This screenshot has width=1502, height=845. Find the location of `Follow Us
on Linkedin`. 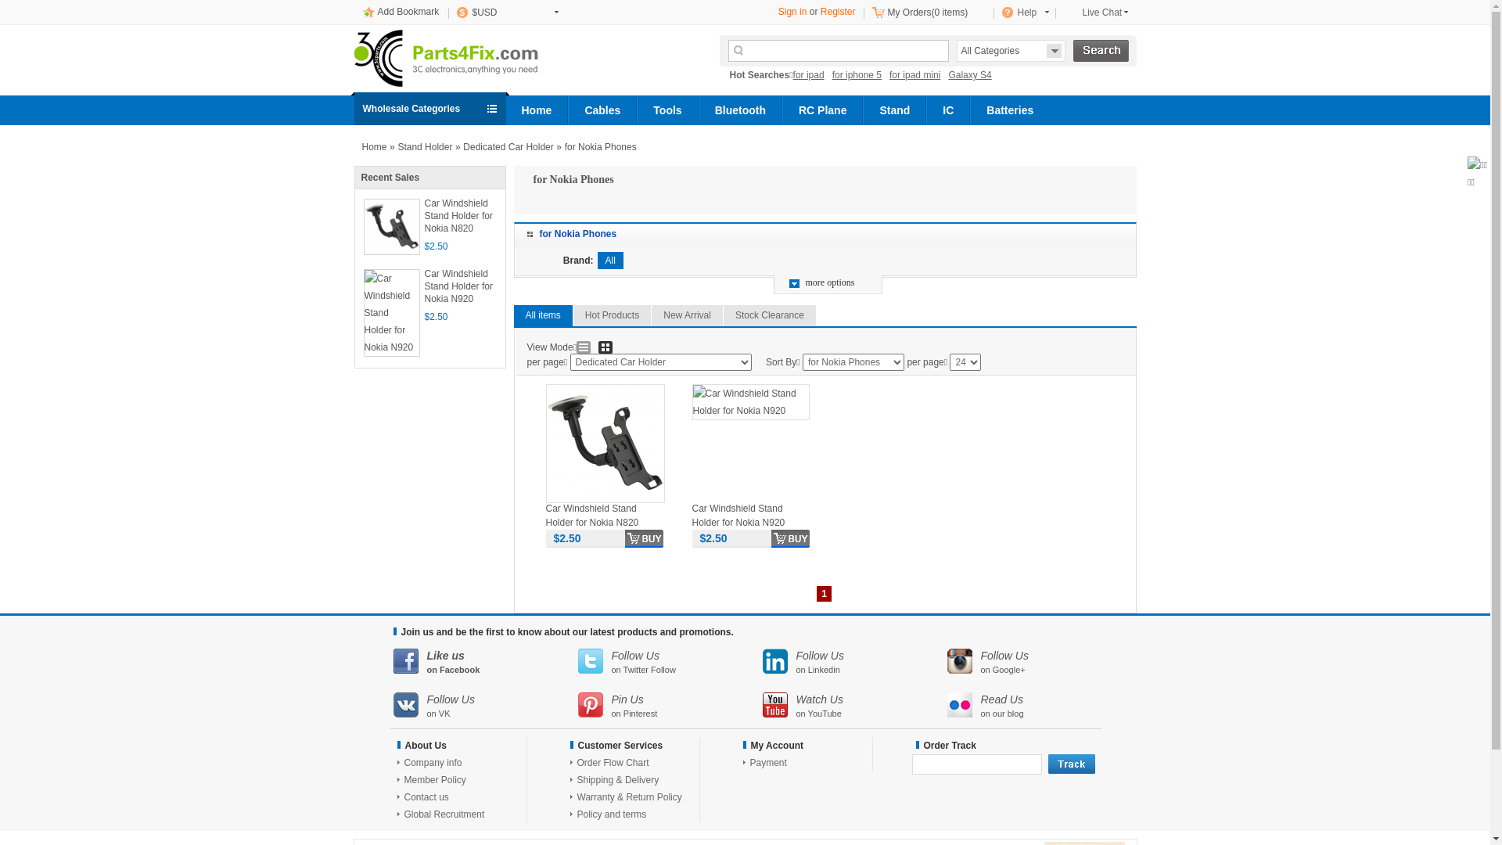

Follow Us
on Linkedin is located at coordinates (854, 662).